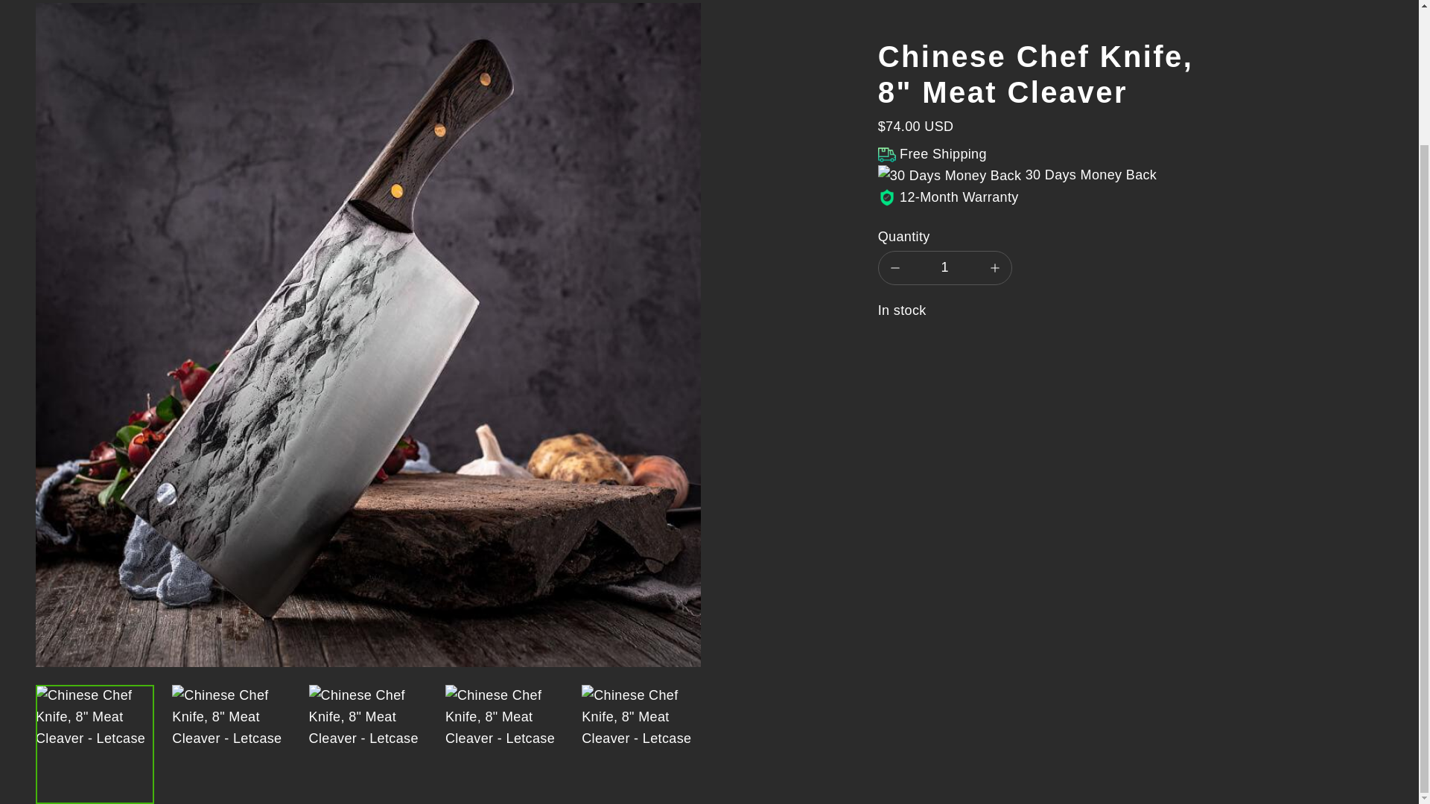 This screenshot has width=1430, height=804. I want to click on 1, so click(944, 268).